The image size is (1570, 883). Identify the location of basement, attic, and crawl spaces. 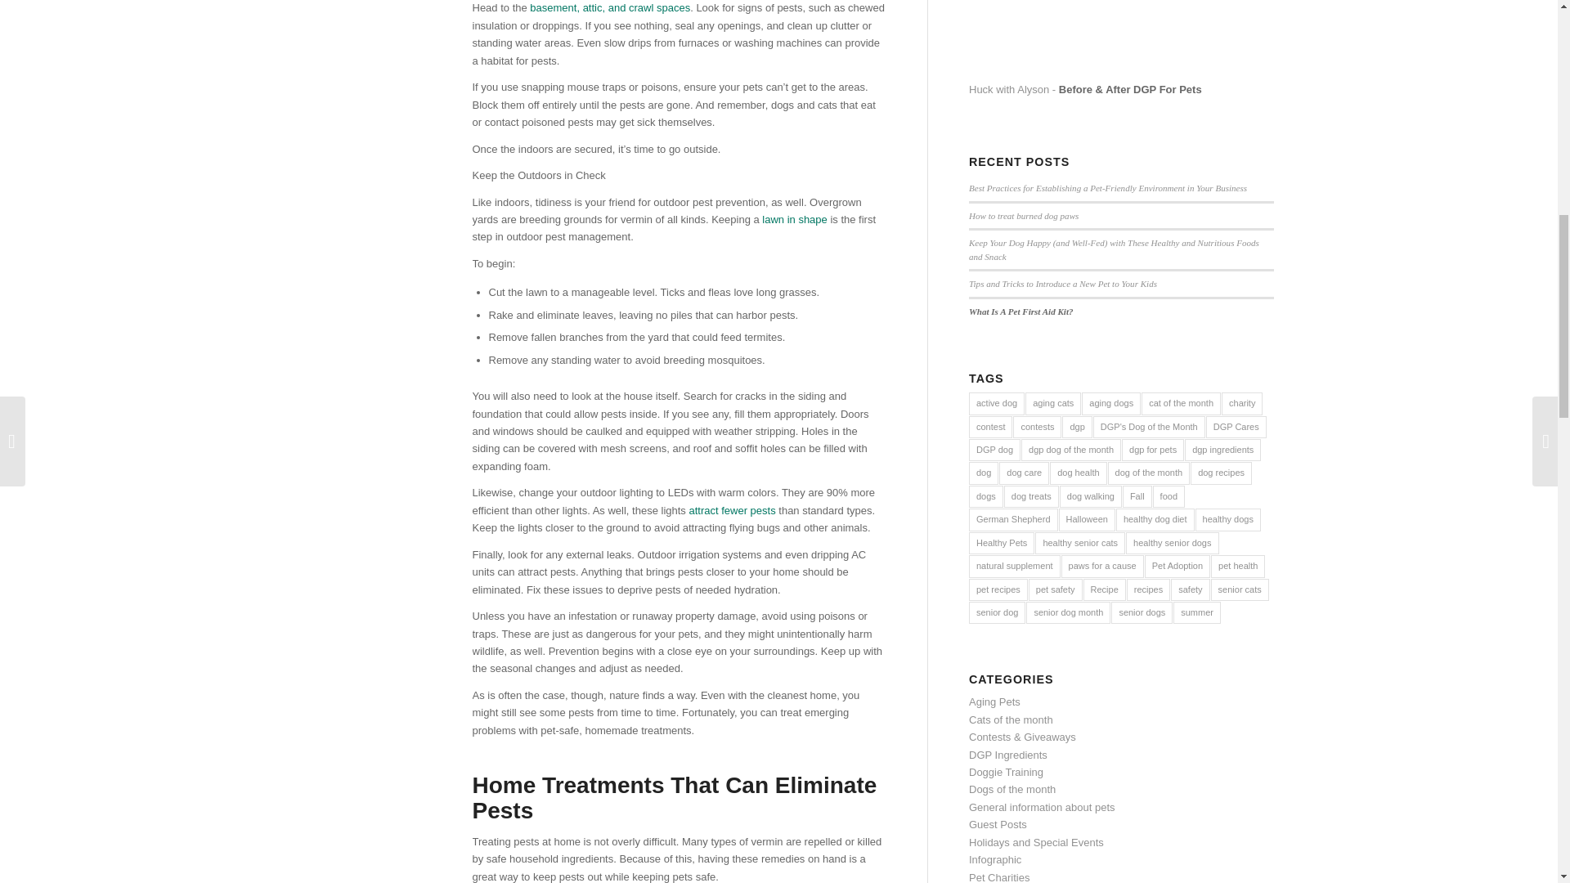
(610, 8).